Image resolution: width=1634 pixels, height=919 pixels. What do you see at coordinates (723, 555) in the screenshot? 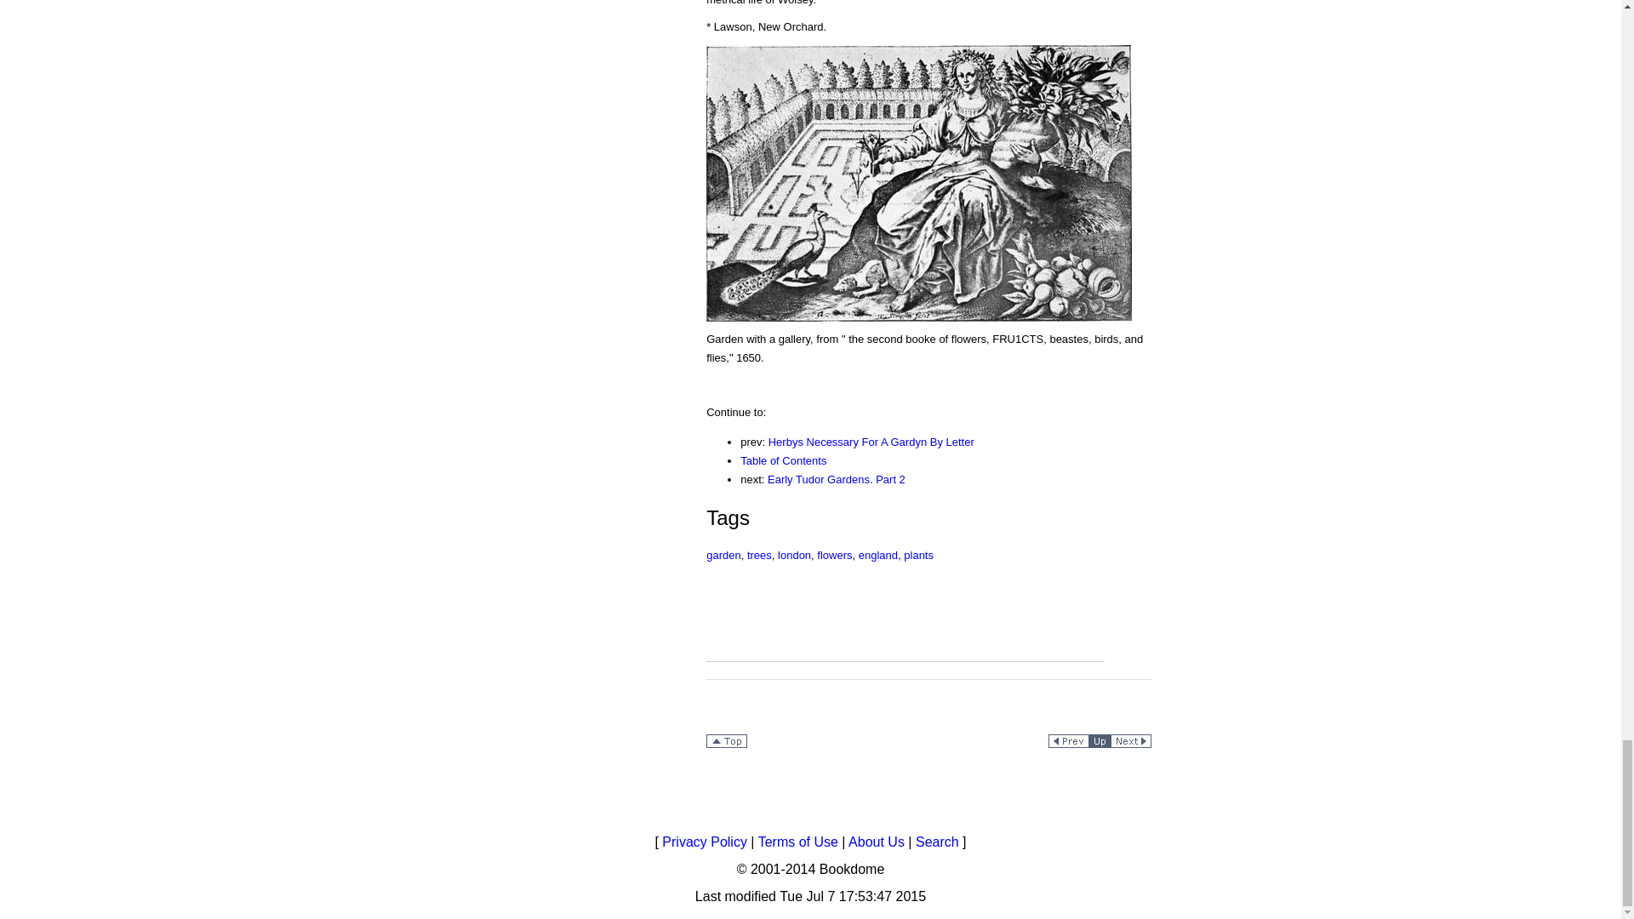
I see `garden` at bounding box center [723, 555].